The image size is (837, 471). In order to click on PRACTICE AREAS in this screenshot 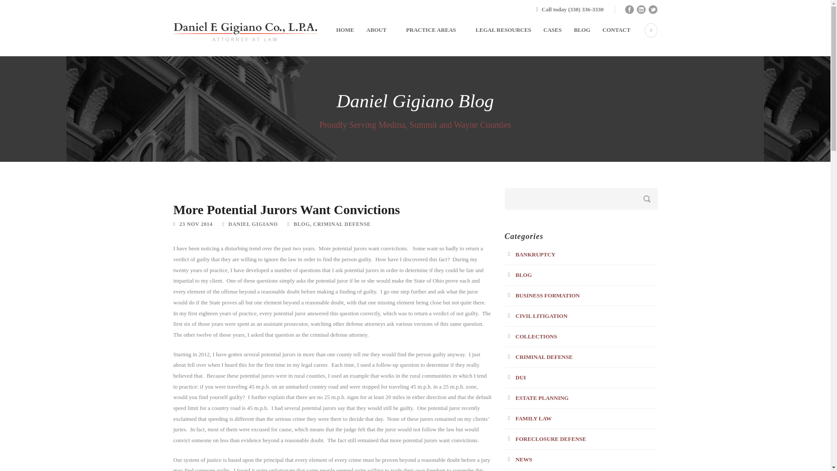, I will do `click(429, 40)`.